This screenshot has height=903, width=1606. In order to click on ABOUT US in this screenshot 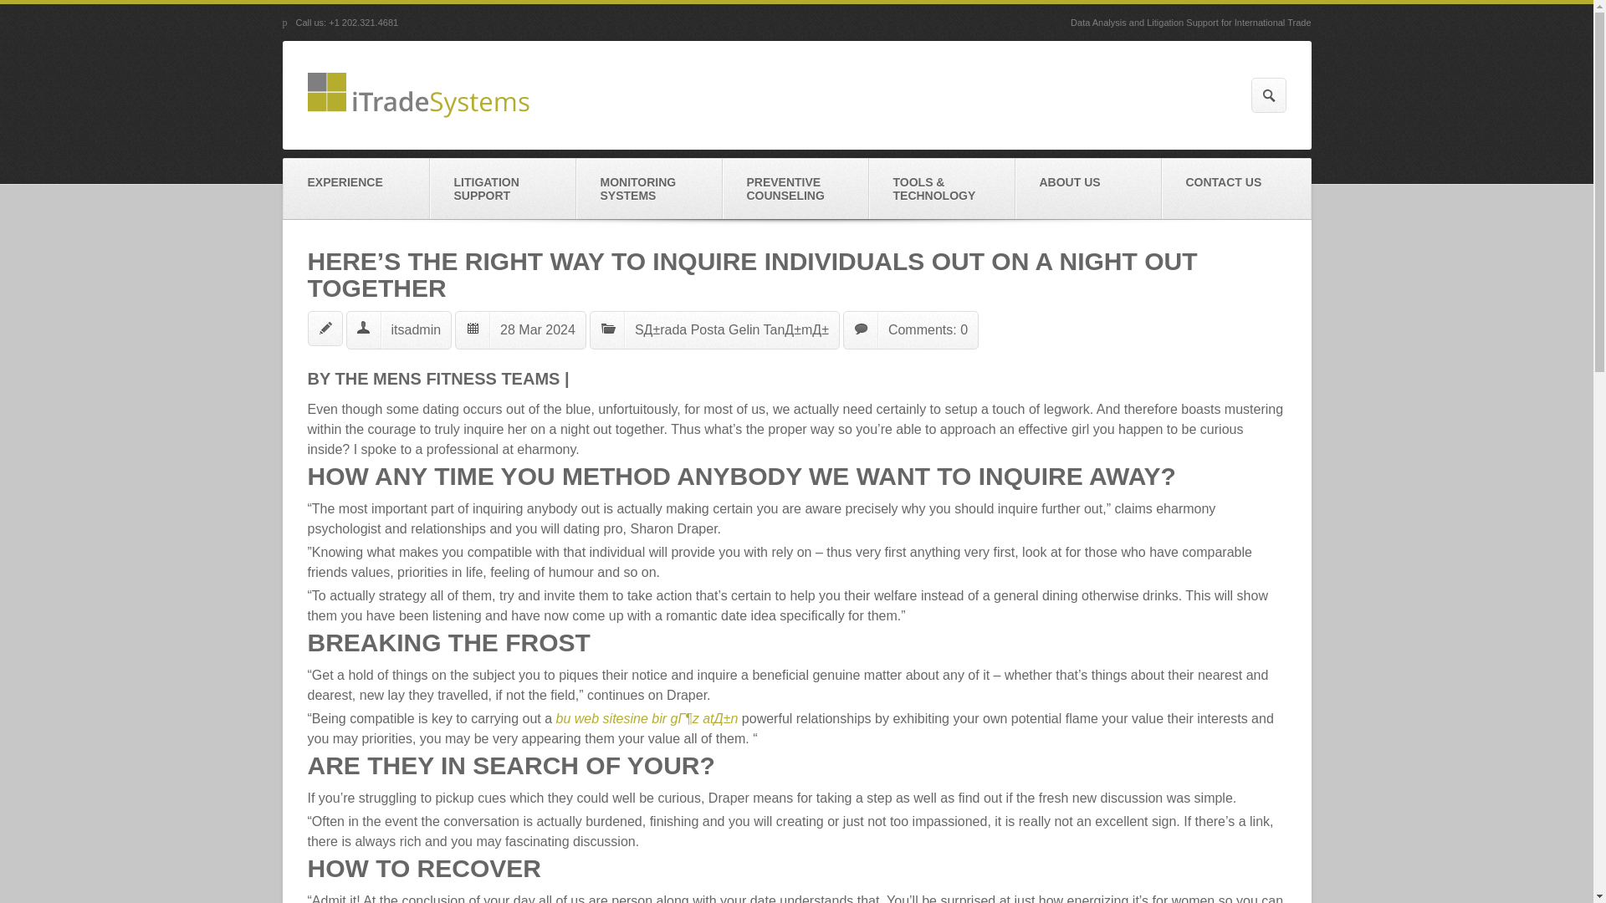, I will do `click(1087, 189)`.